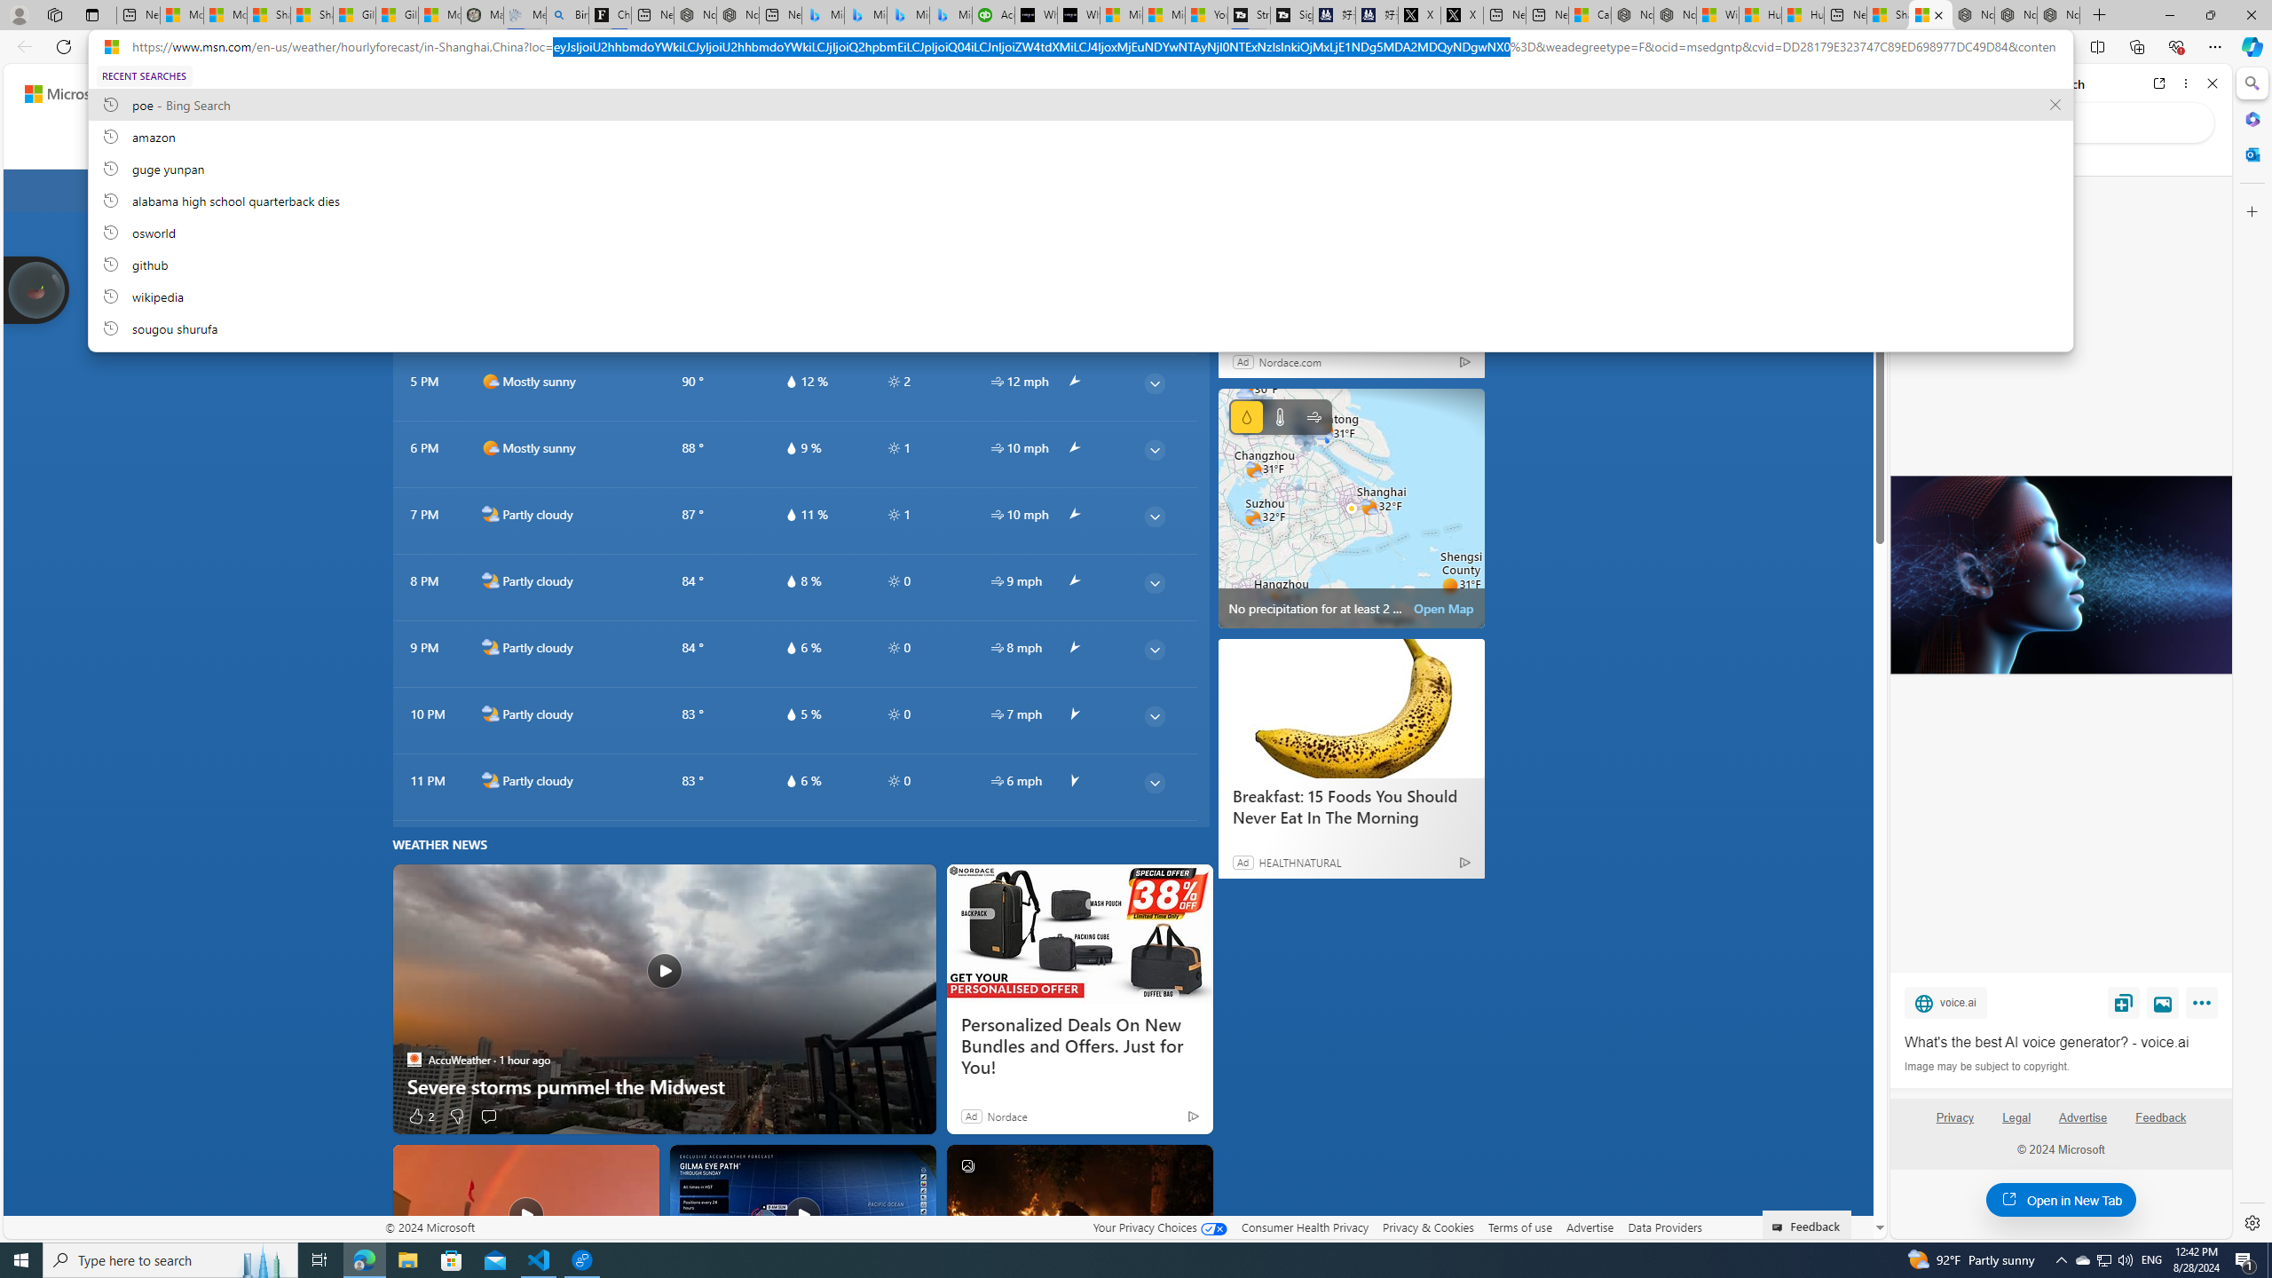 Image resolution: width=2272 pixels, height=1278 pixels. I want to click on Microsoft Bing Travel - Stays in Bangkok, Bangkok, Thailand, so click(865, 15).